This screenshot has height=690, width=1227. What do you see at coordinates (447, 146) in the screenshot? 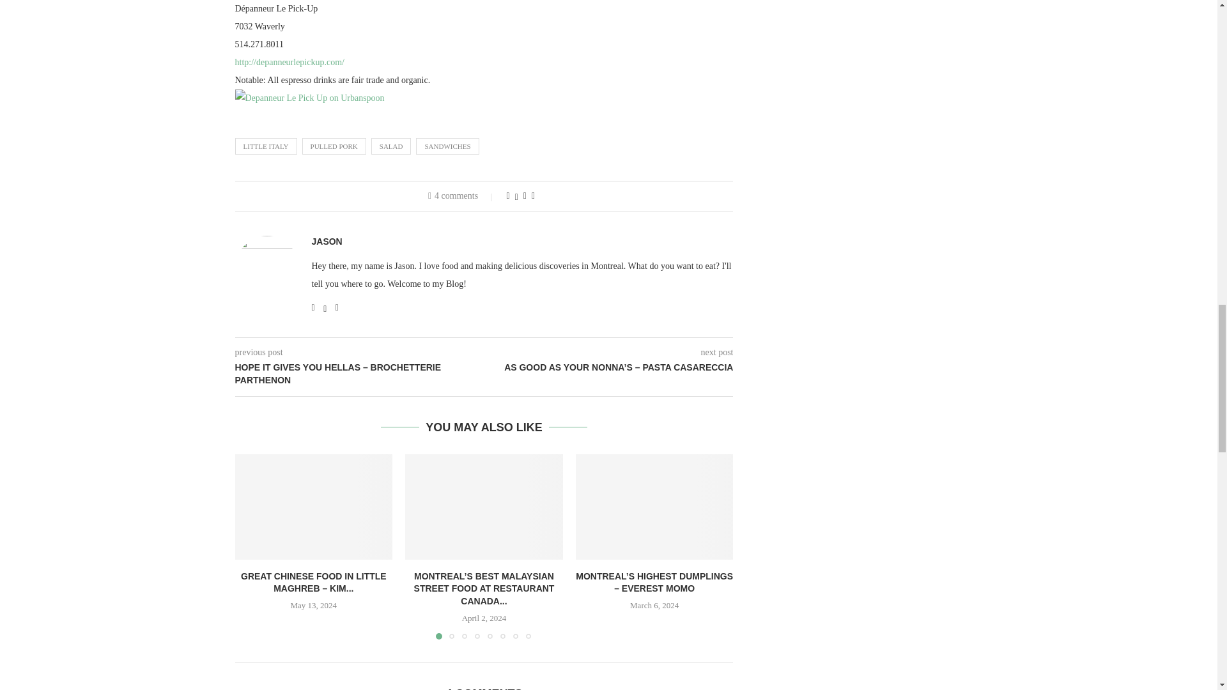
I see `SANDWICHES` at bounding box center [447, 146].